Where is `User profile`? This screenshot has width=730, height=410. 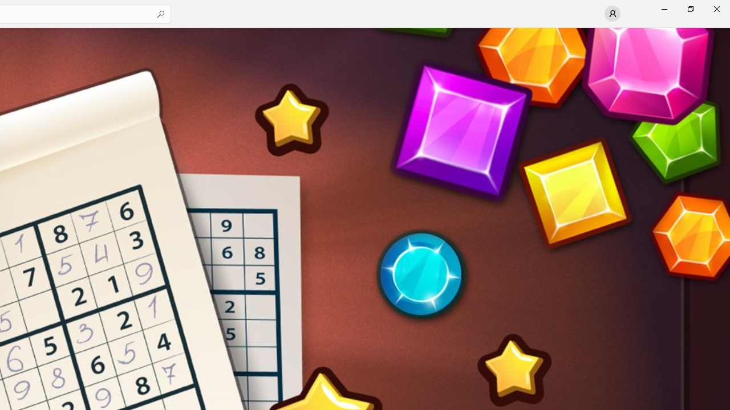
User profile is located at coordinates (613, 14).